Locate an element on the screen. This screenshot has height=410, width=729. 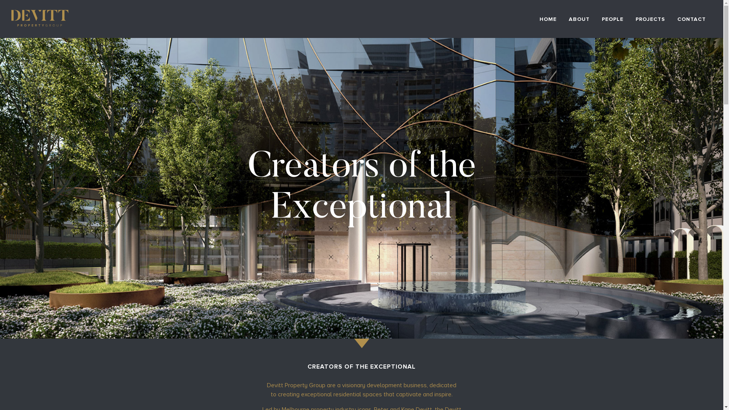
PEOPLE is located at coordinates (613, 19).